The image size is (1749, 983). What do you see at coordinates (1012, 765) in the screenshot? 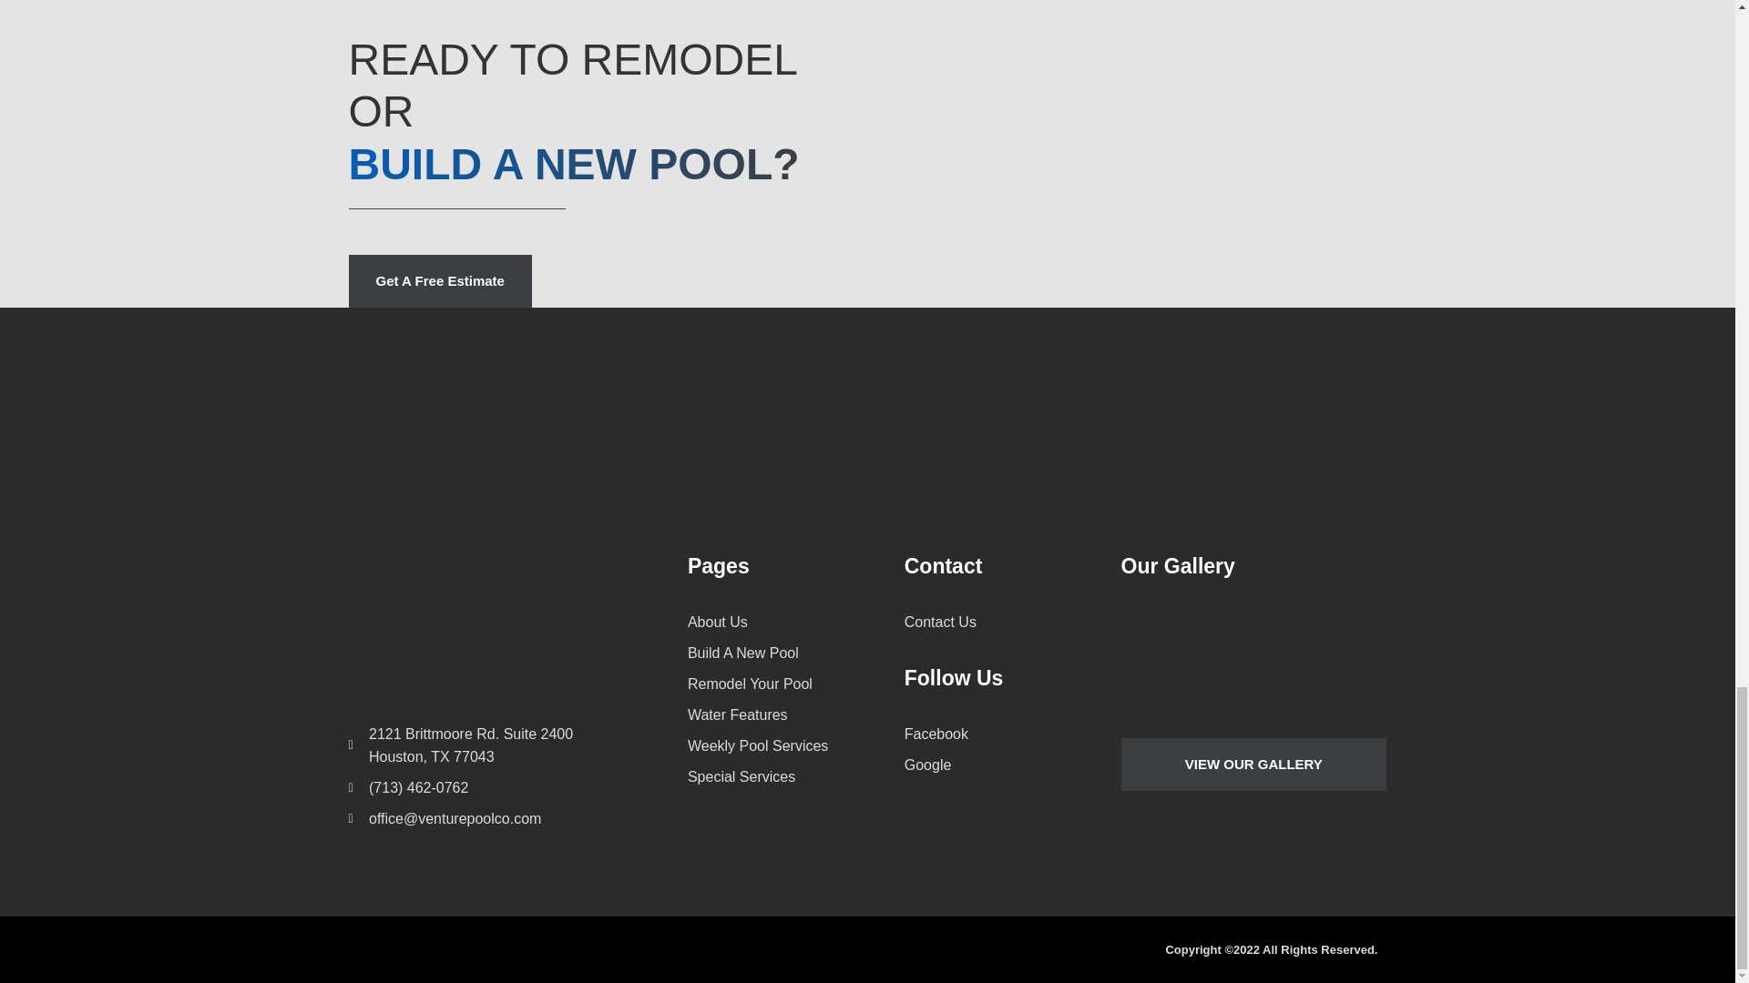
I see `Google` at bounding box center [1012, 765].